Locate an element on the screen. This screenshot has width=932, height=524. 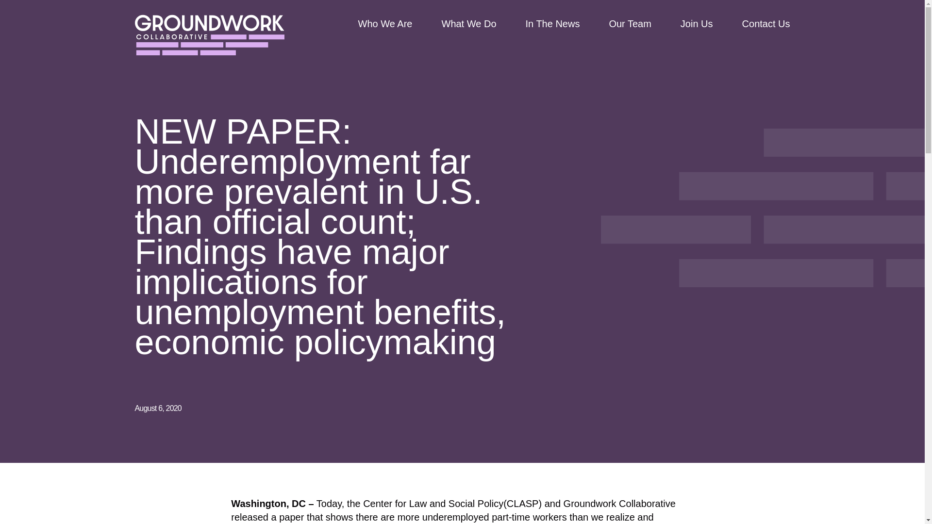
Who We Are is located at coordinates (385, 24).